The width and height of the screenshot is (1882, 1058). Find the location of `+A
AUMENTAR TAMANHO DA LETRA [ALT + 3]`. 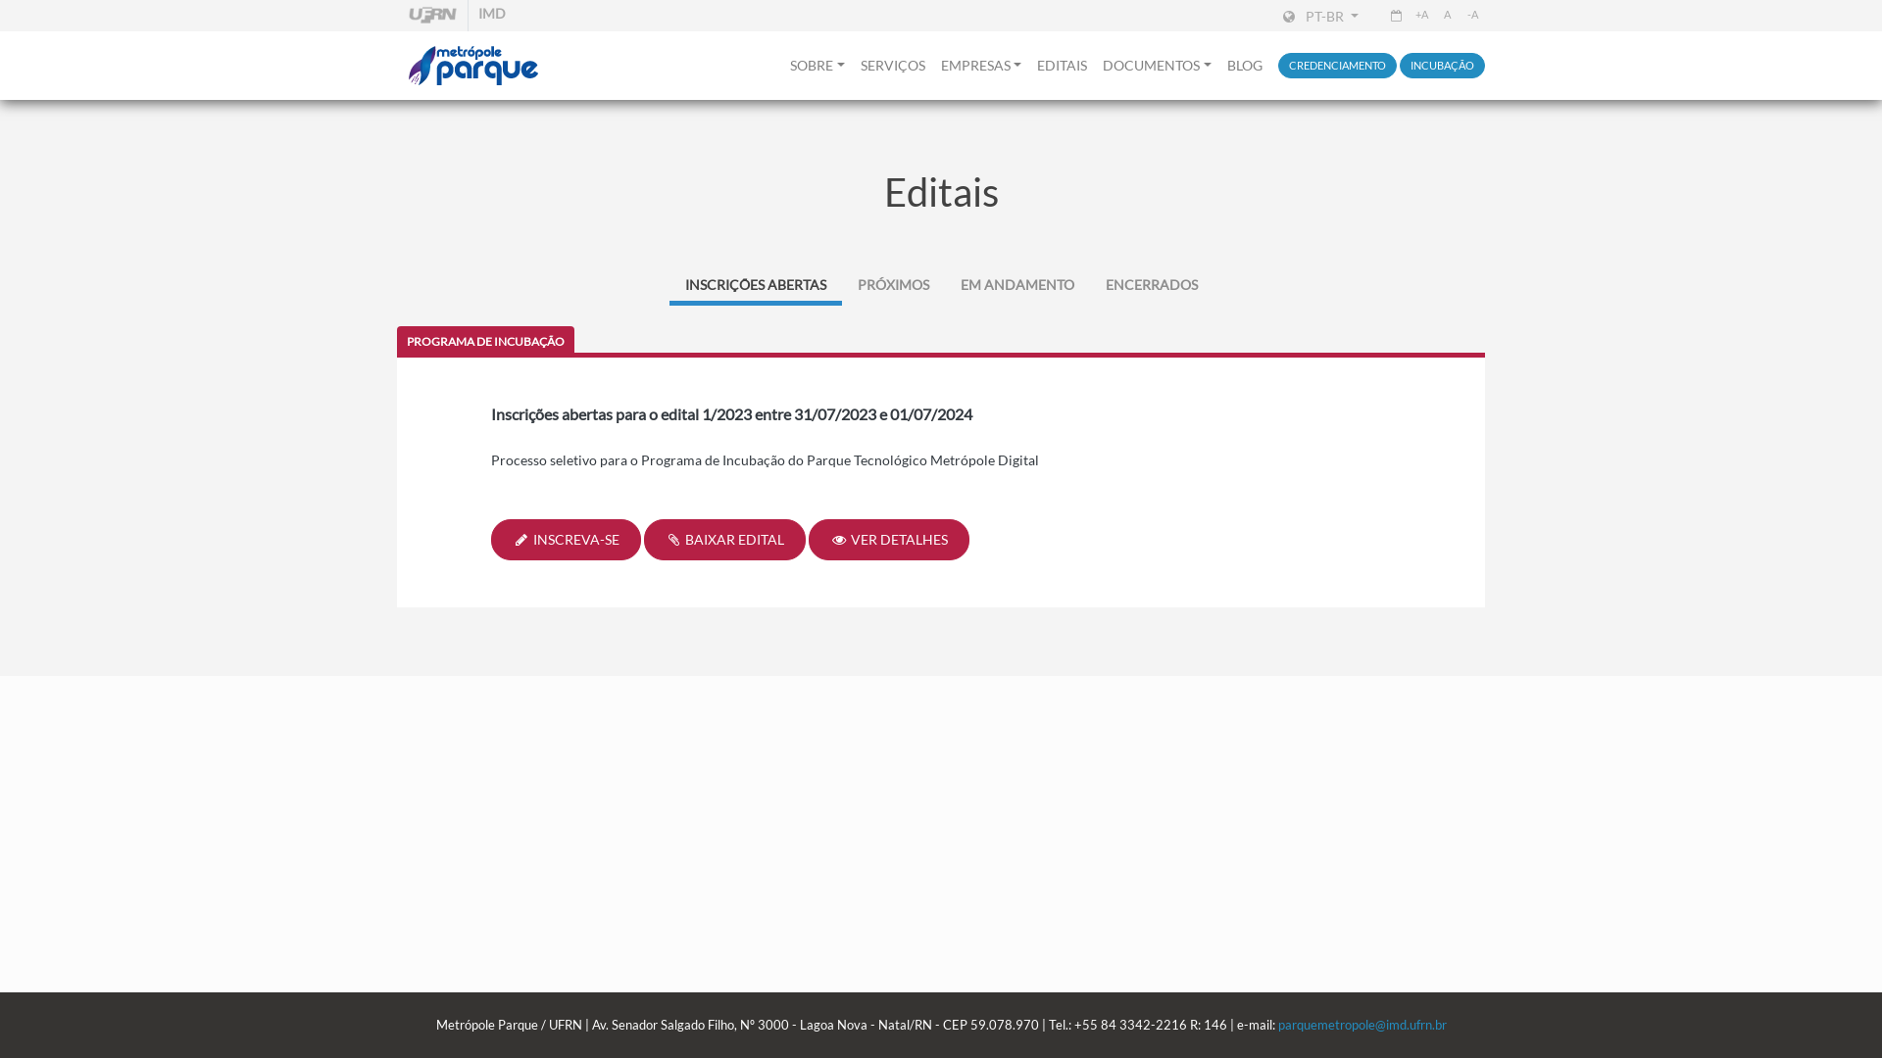

+A
AUMENTAR TAMANHO DA LETRA [ALT + 3] is located at coordinates (1421, 16).